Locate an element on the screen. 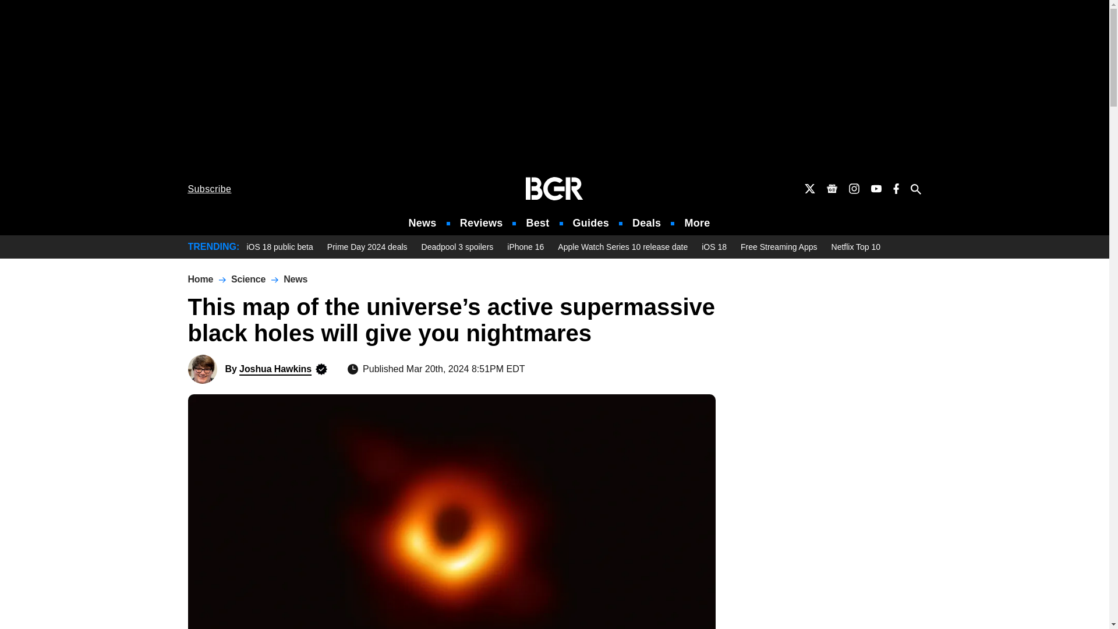  News is located at coordinates (423, 223).